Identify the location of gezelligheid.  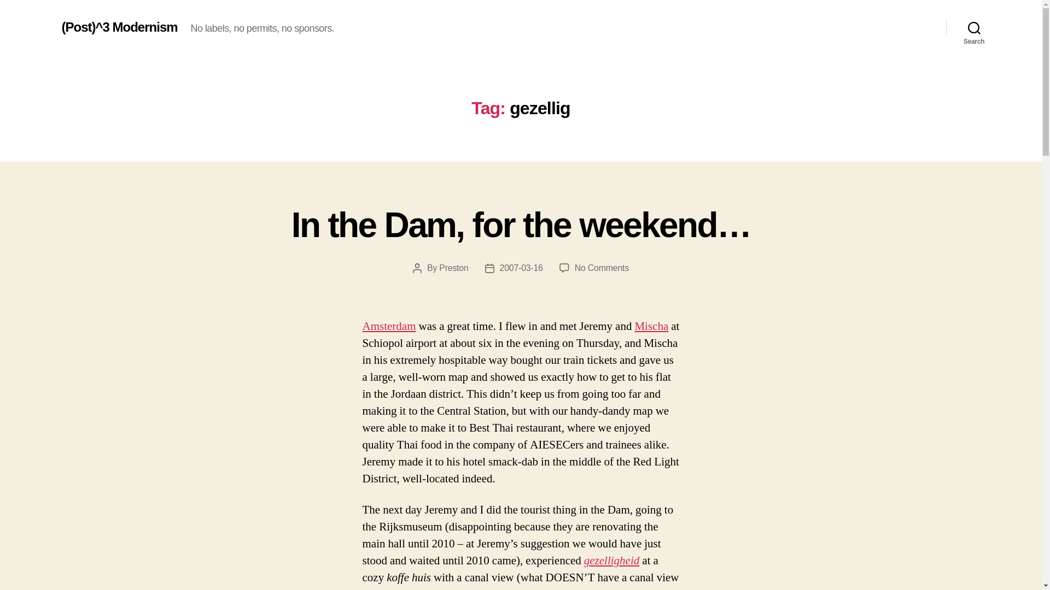
(611, 560).